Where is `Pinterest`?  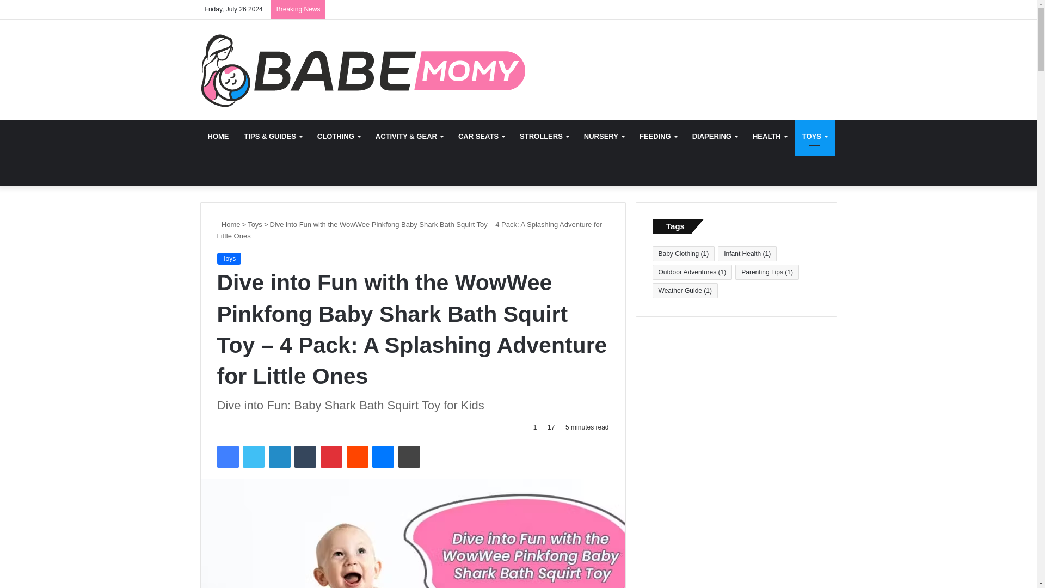 Pinterest is located at coordinates (331, 456).